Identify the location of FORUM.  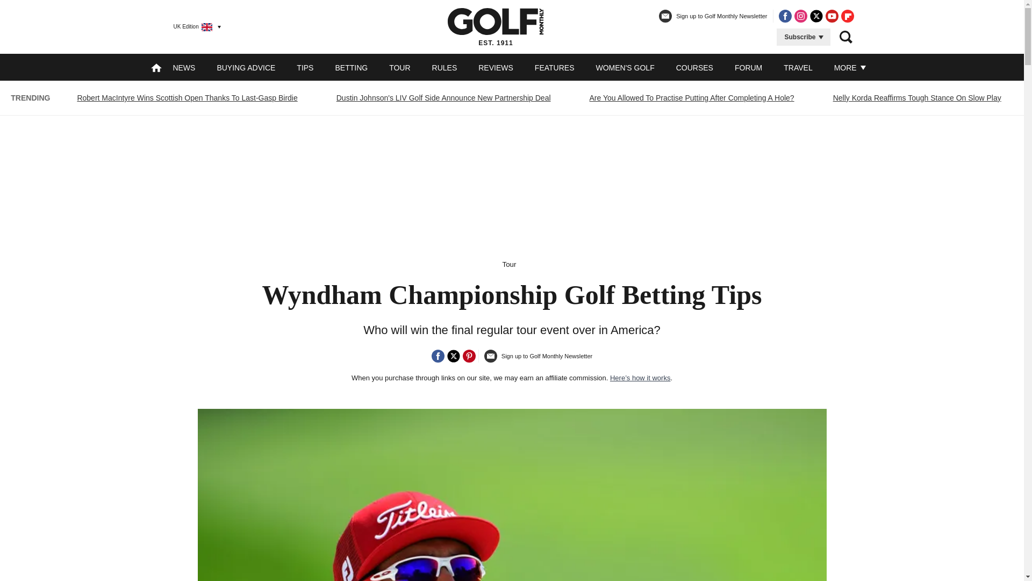
(748, 67).